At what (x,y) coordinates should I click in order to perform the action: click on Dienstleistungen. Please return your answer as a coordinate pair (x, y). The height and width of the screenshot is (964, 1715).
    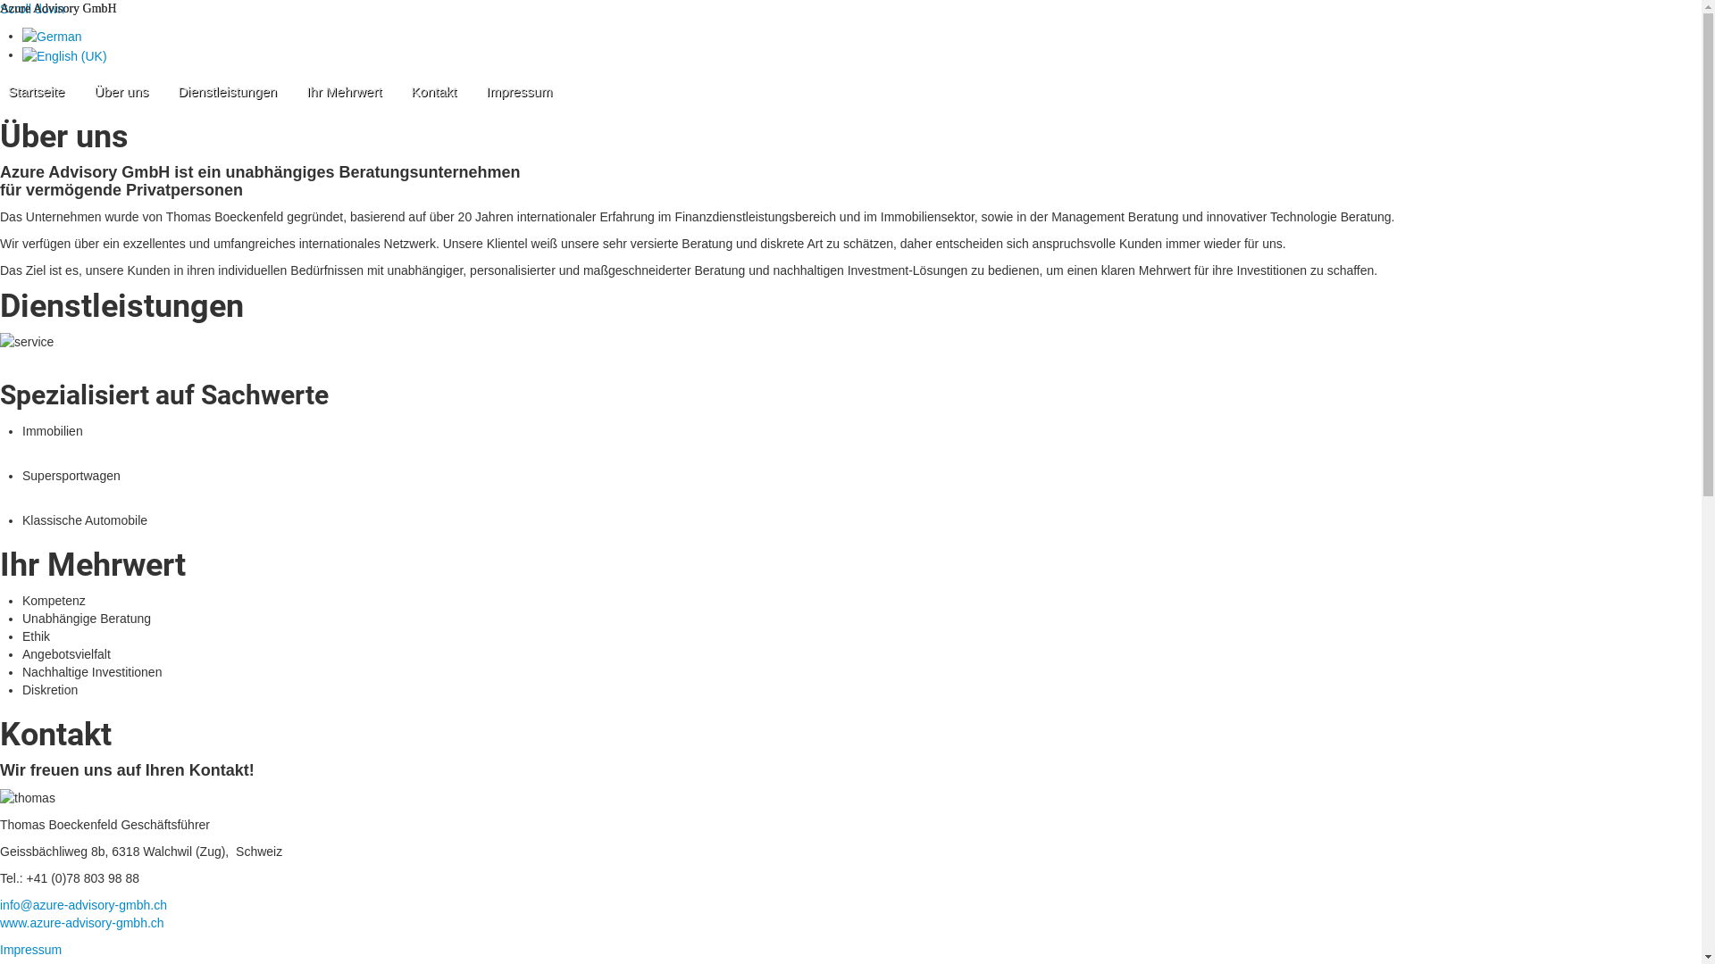
    Looking at the image, I should click on (227, 92).